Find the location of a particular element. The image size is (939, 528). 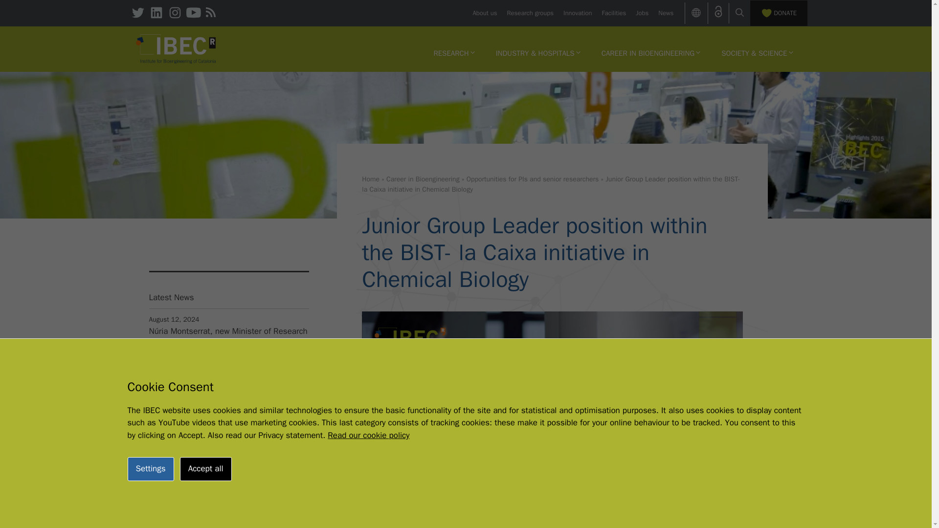

Innovation is located at coordinates (577, 13).